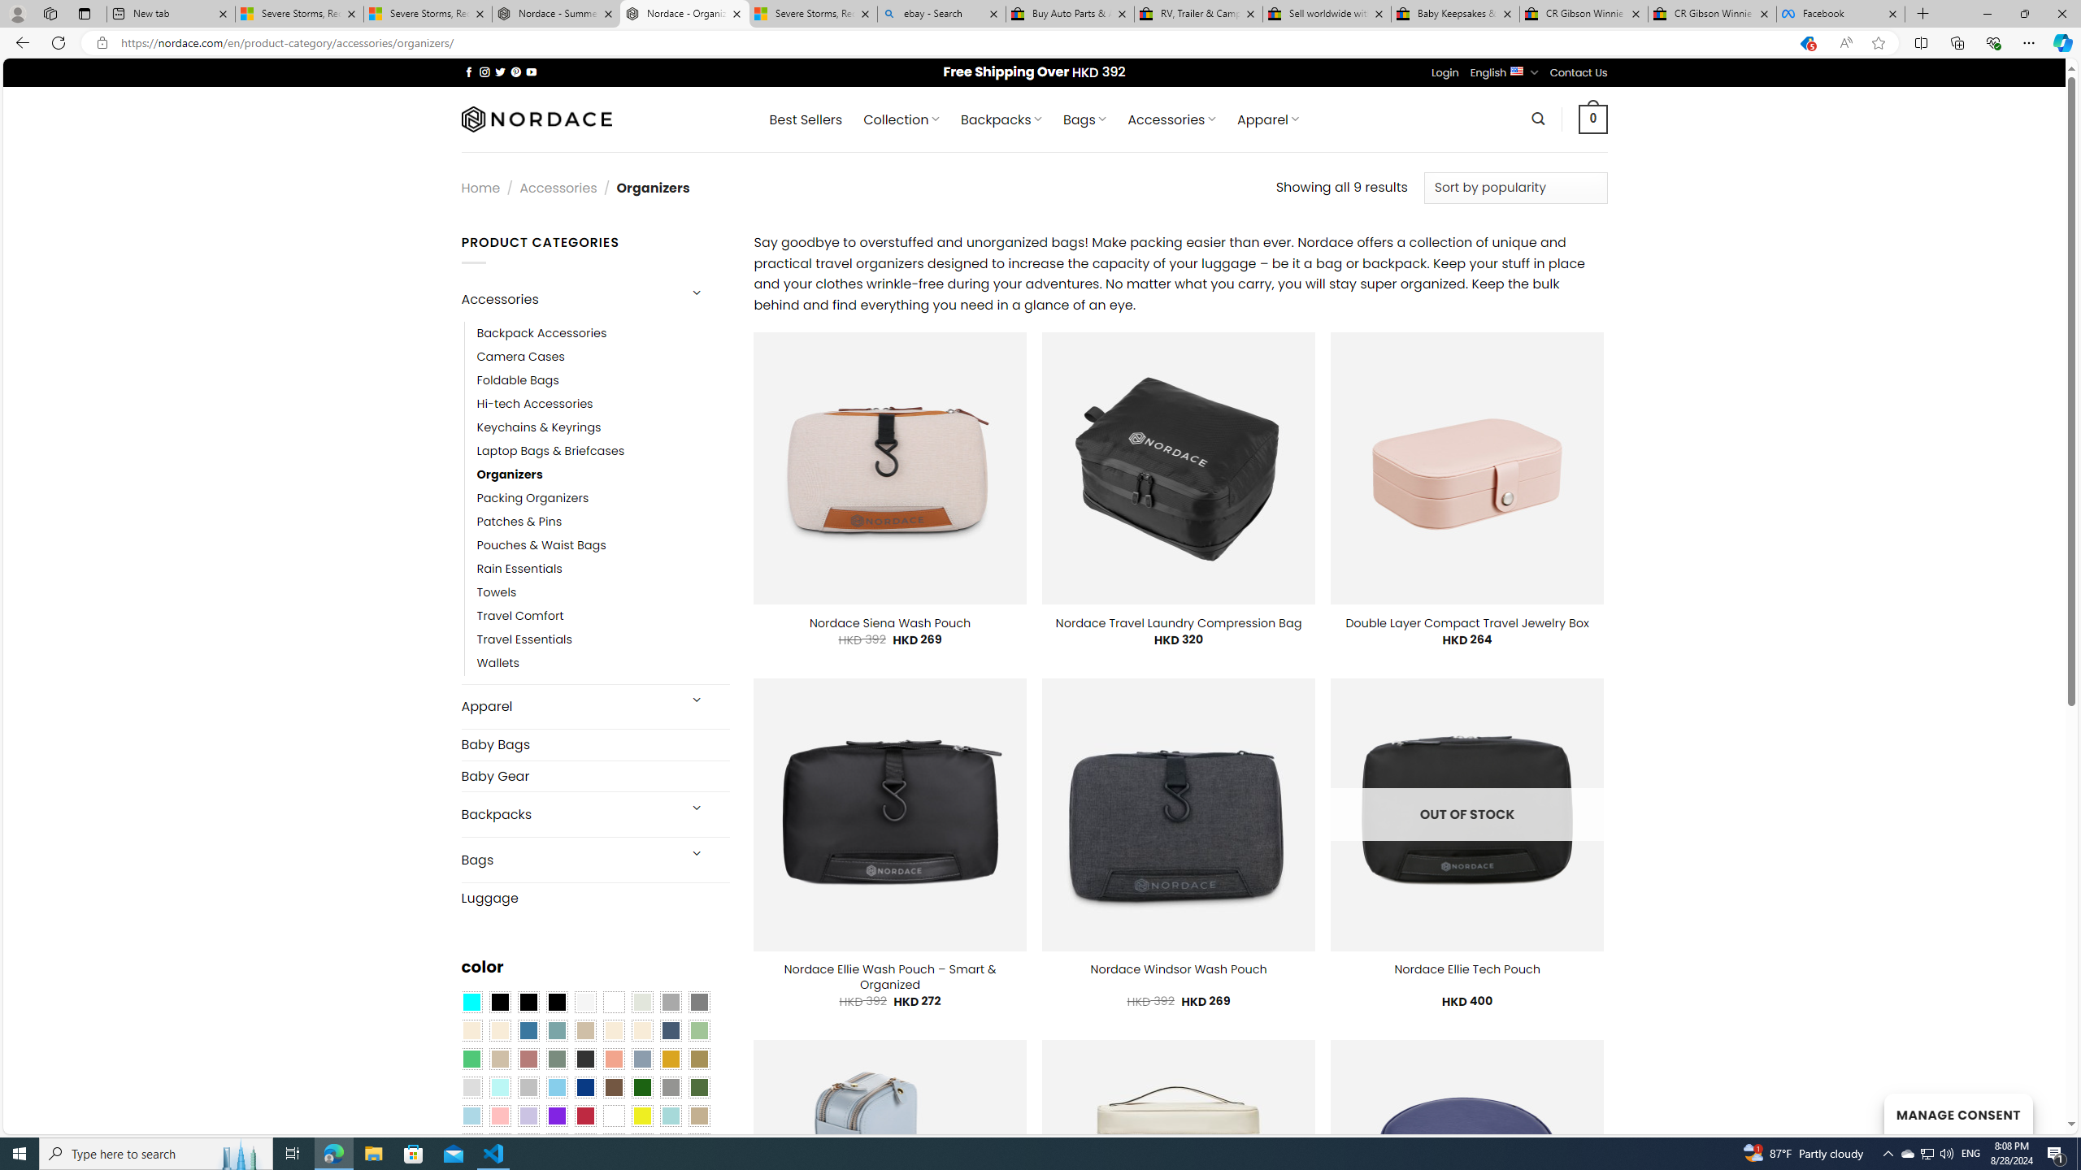 The height and width of the screenshot is (1170, 2081). Describe the element at coordinates (1923, 14) in the screenshot. I see `New Tab` at that location.